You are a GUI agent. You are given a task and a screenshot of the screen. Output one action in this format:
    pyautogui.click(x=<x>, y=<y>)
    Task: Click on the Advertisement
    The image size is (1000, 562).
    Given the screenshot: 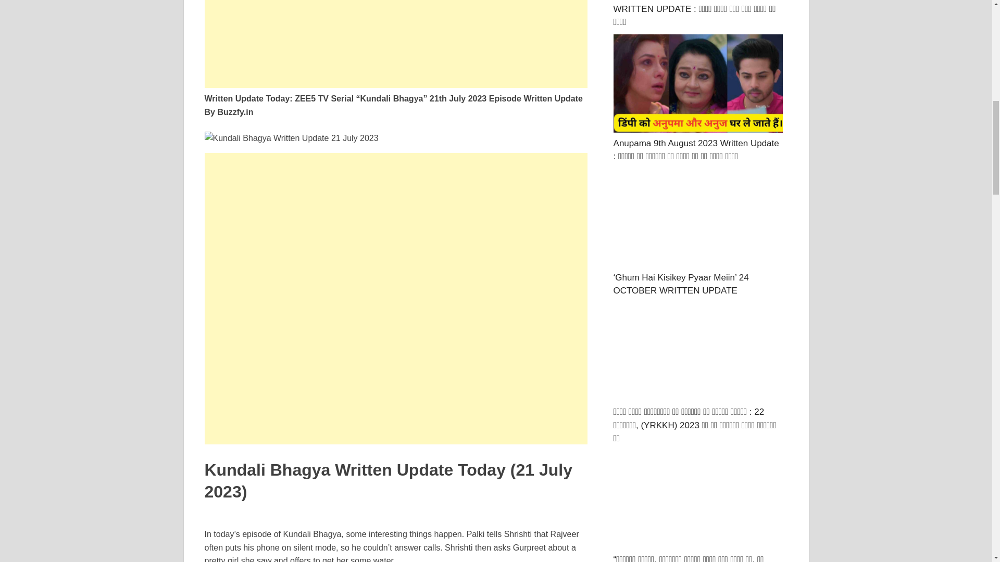 What is the action you would take?
    pyautogui.click(x=395, y=225)
    